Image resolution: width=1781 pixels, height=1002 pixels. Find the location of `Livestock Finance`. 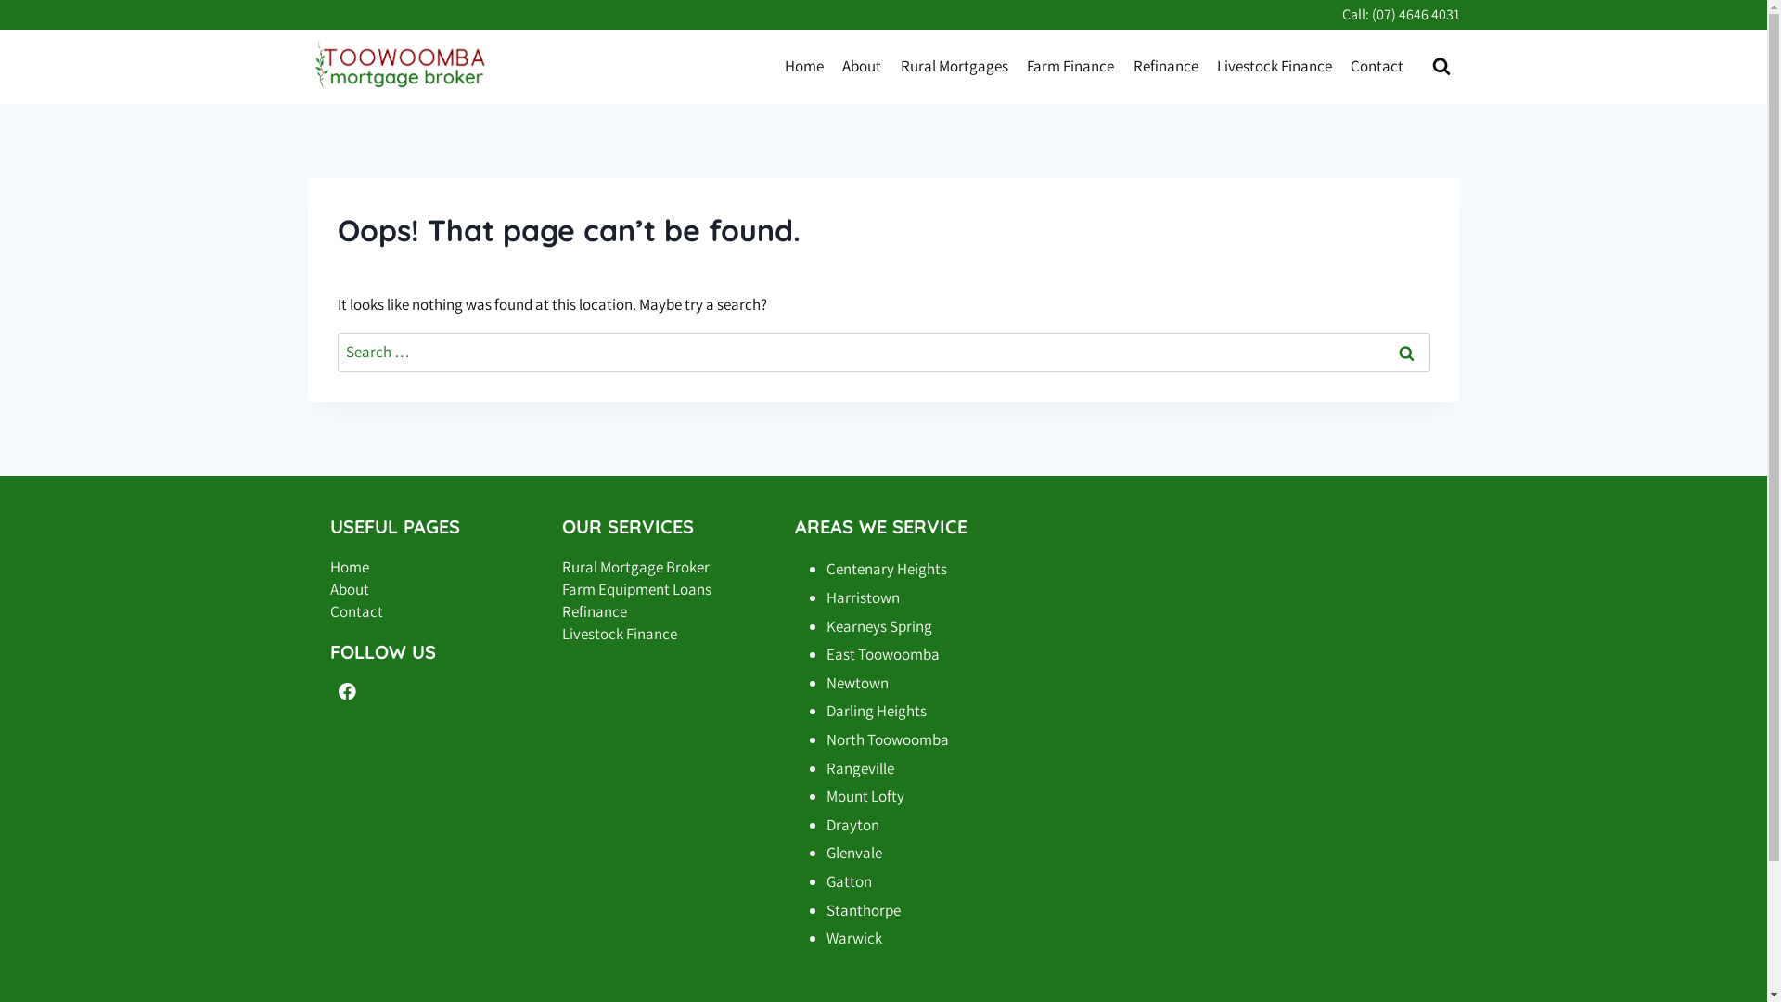

Livestock Finance is located at coordinates (1275, 67).